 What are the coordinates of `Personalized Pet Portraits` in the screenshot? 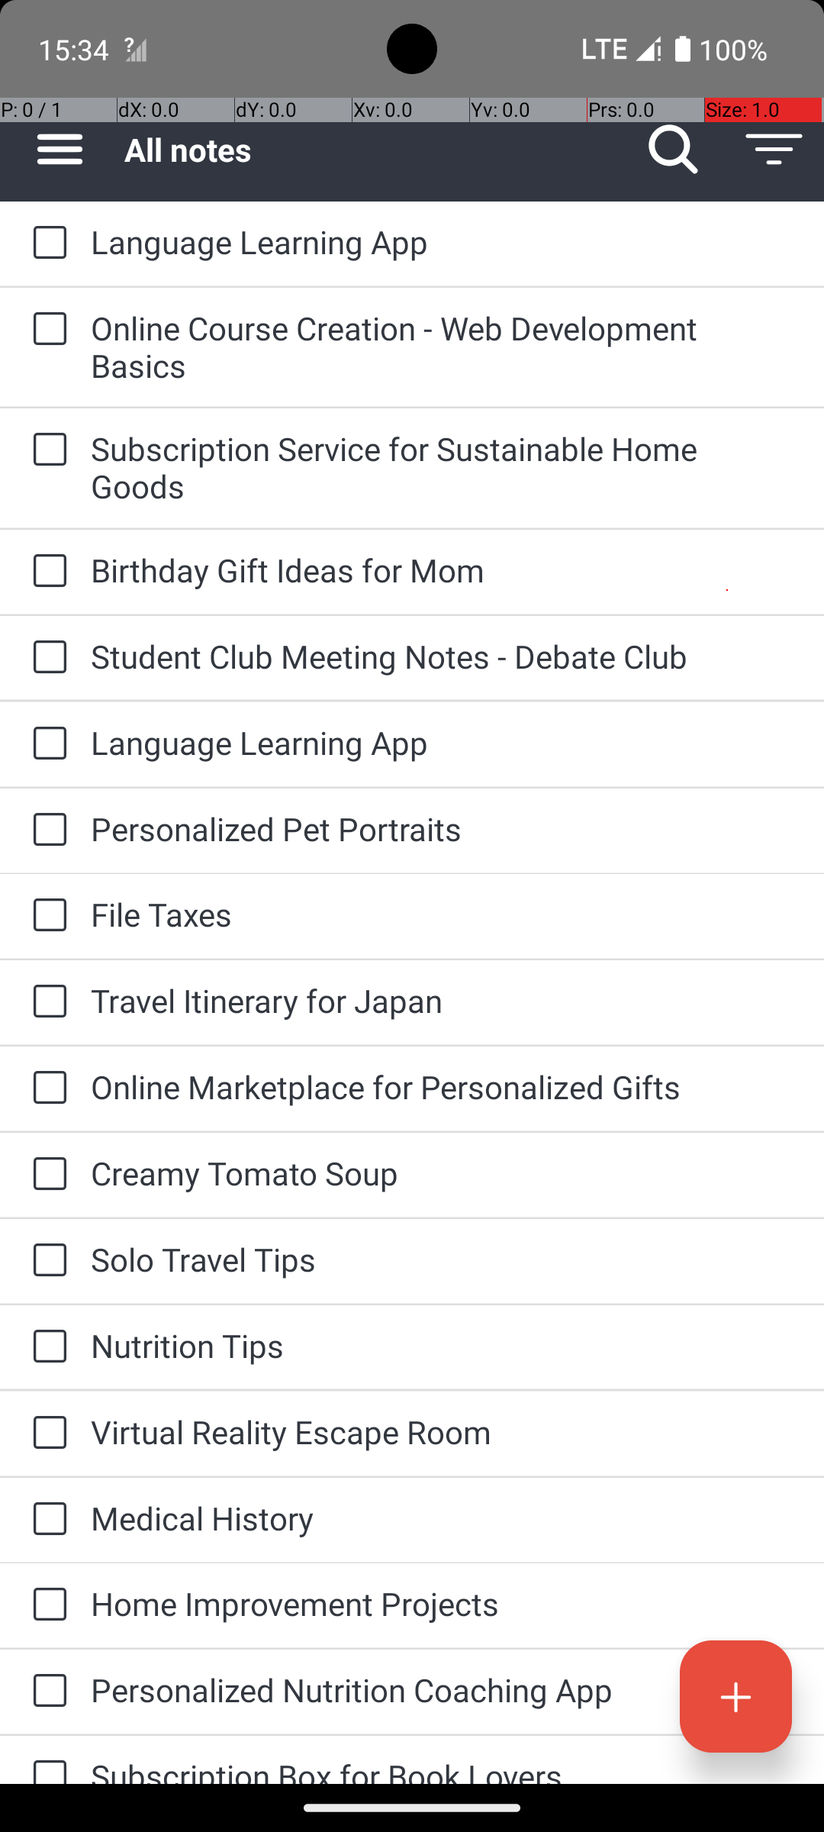 It's located at (443, 829).